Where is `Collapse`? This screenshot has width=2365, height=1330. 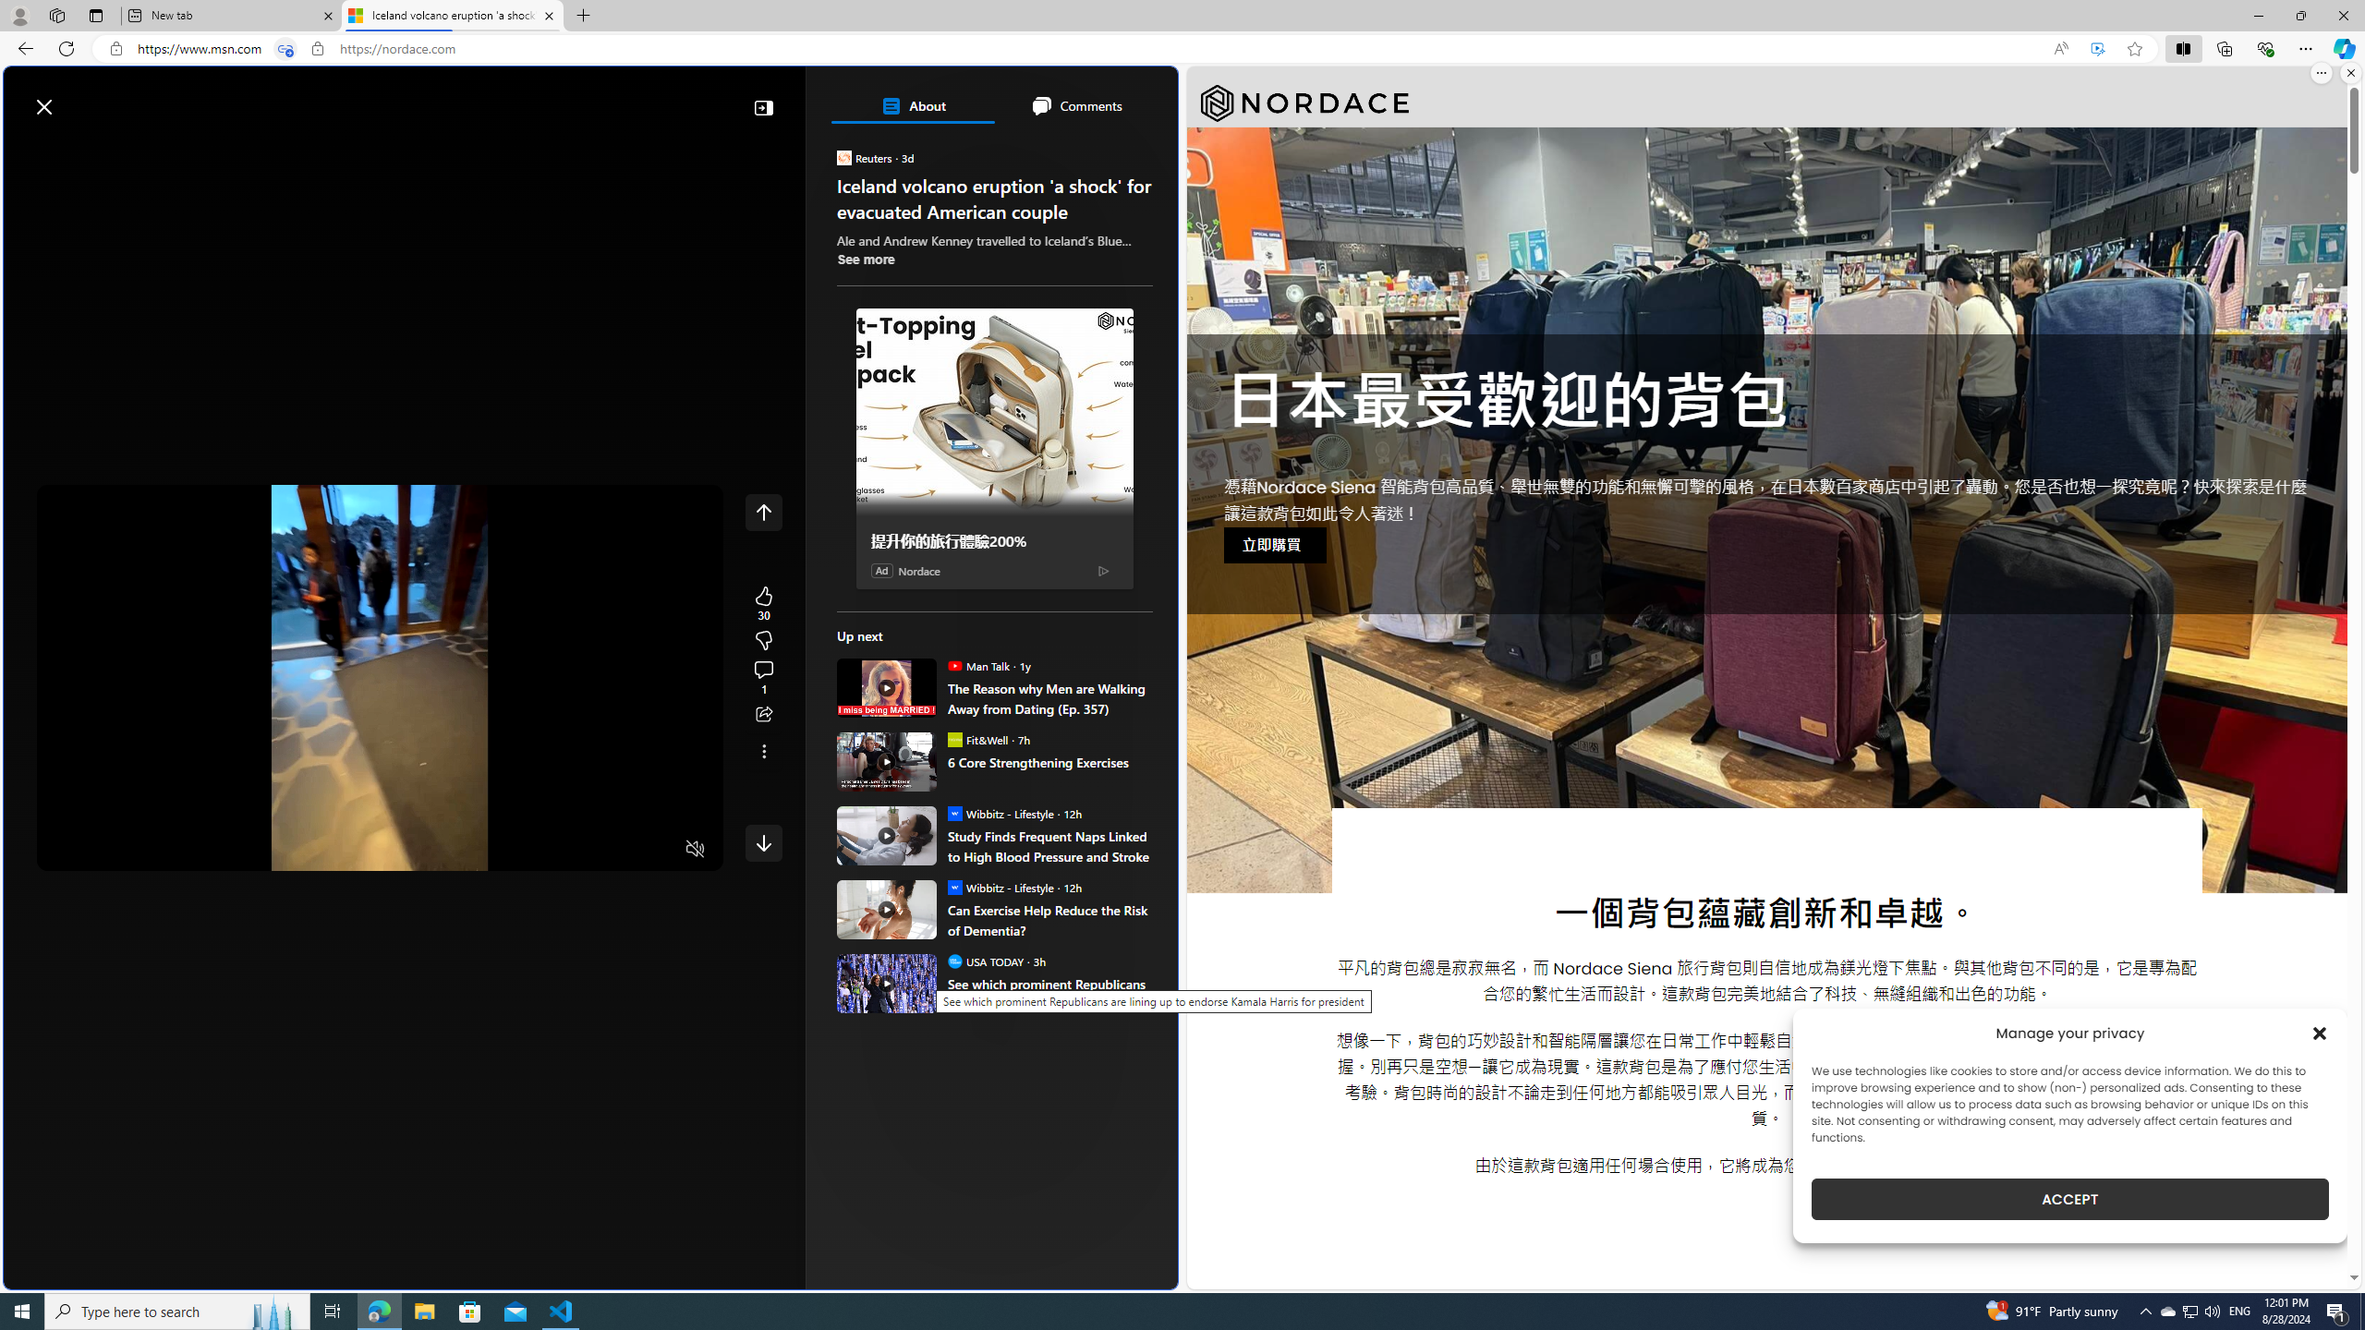
Collapse is located at coordinates (763, 107).